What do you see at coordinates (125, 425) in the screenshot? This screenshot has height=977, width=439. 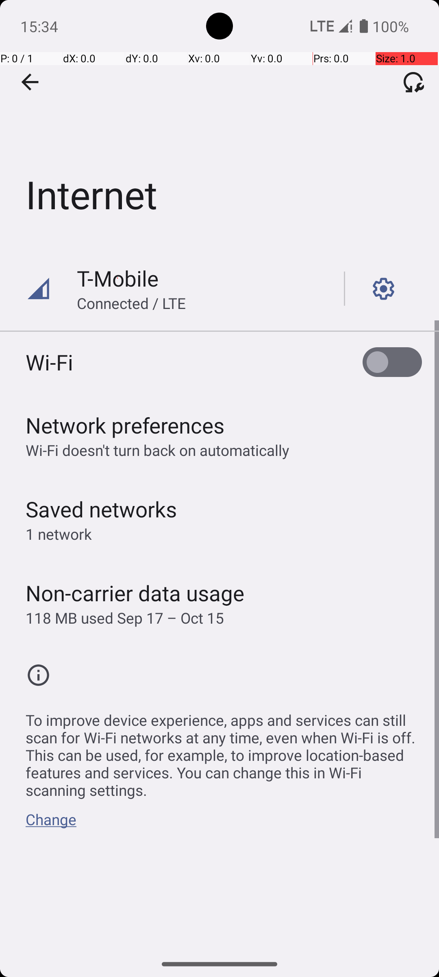 I see `Network preferences` at bounding box center [125, 425].